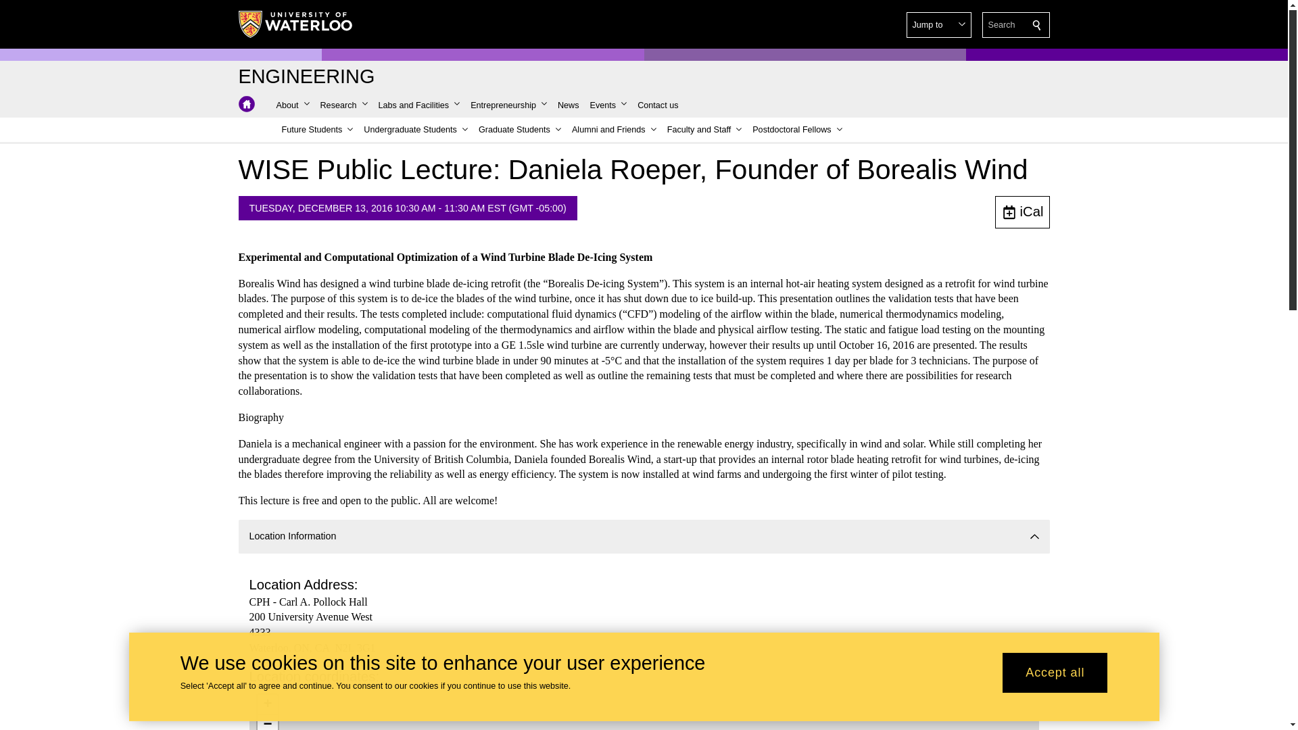  What do you see at coordinates (306, 77) in the screenshot?
I see `Engineering Home` at bounding box center [306, 77].